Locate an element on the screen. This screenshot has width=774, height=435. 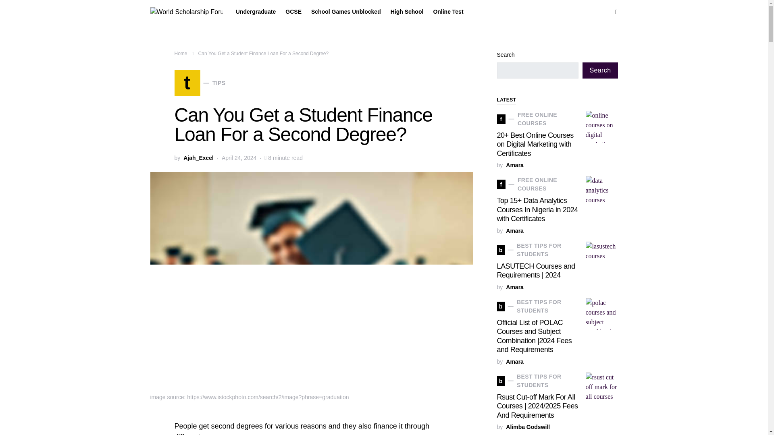
View all posts by Amara is located at coordinates (407, 12).